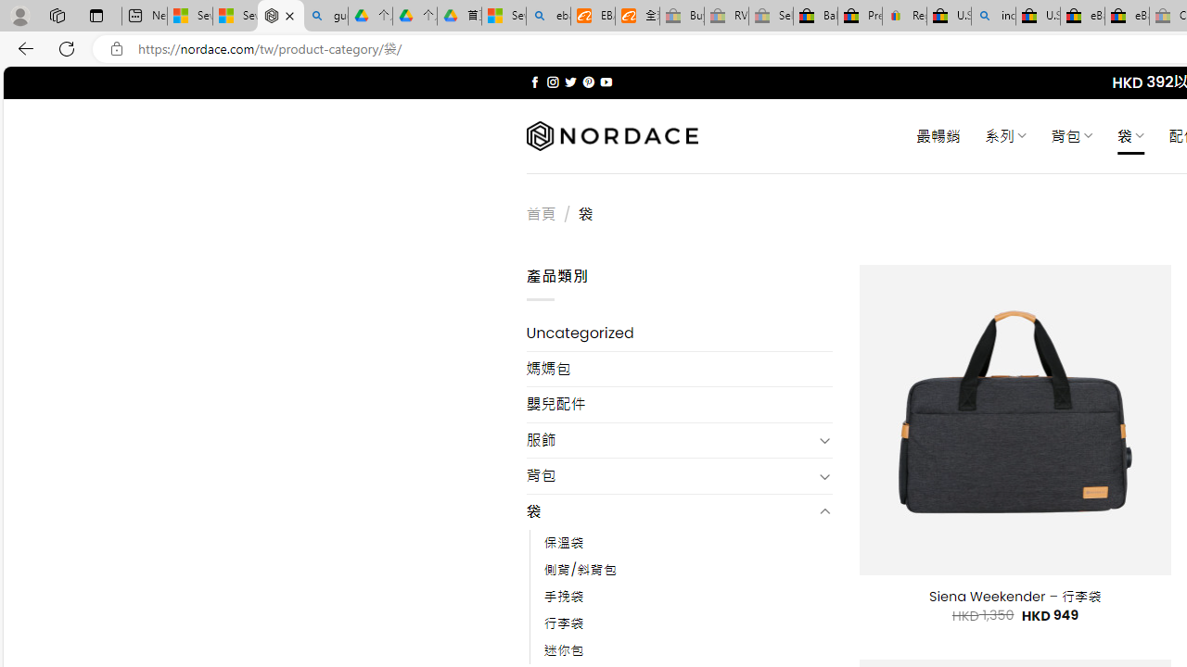 The image size is (1187, 667). I want to click on Baby Keepsakes & Announcements for sale | eBay, so click(815, 17).